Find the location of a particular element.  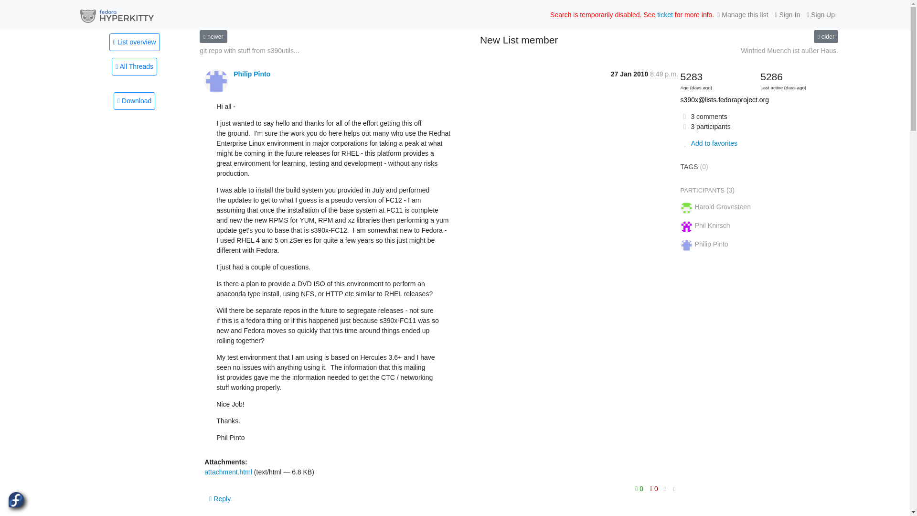

Manage this list is located at coordinates (742, 15).